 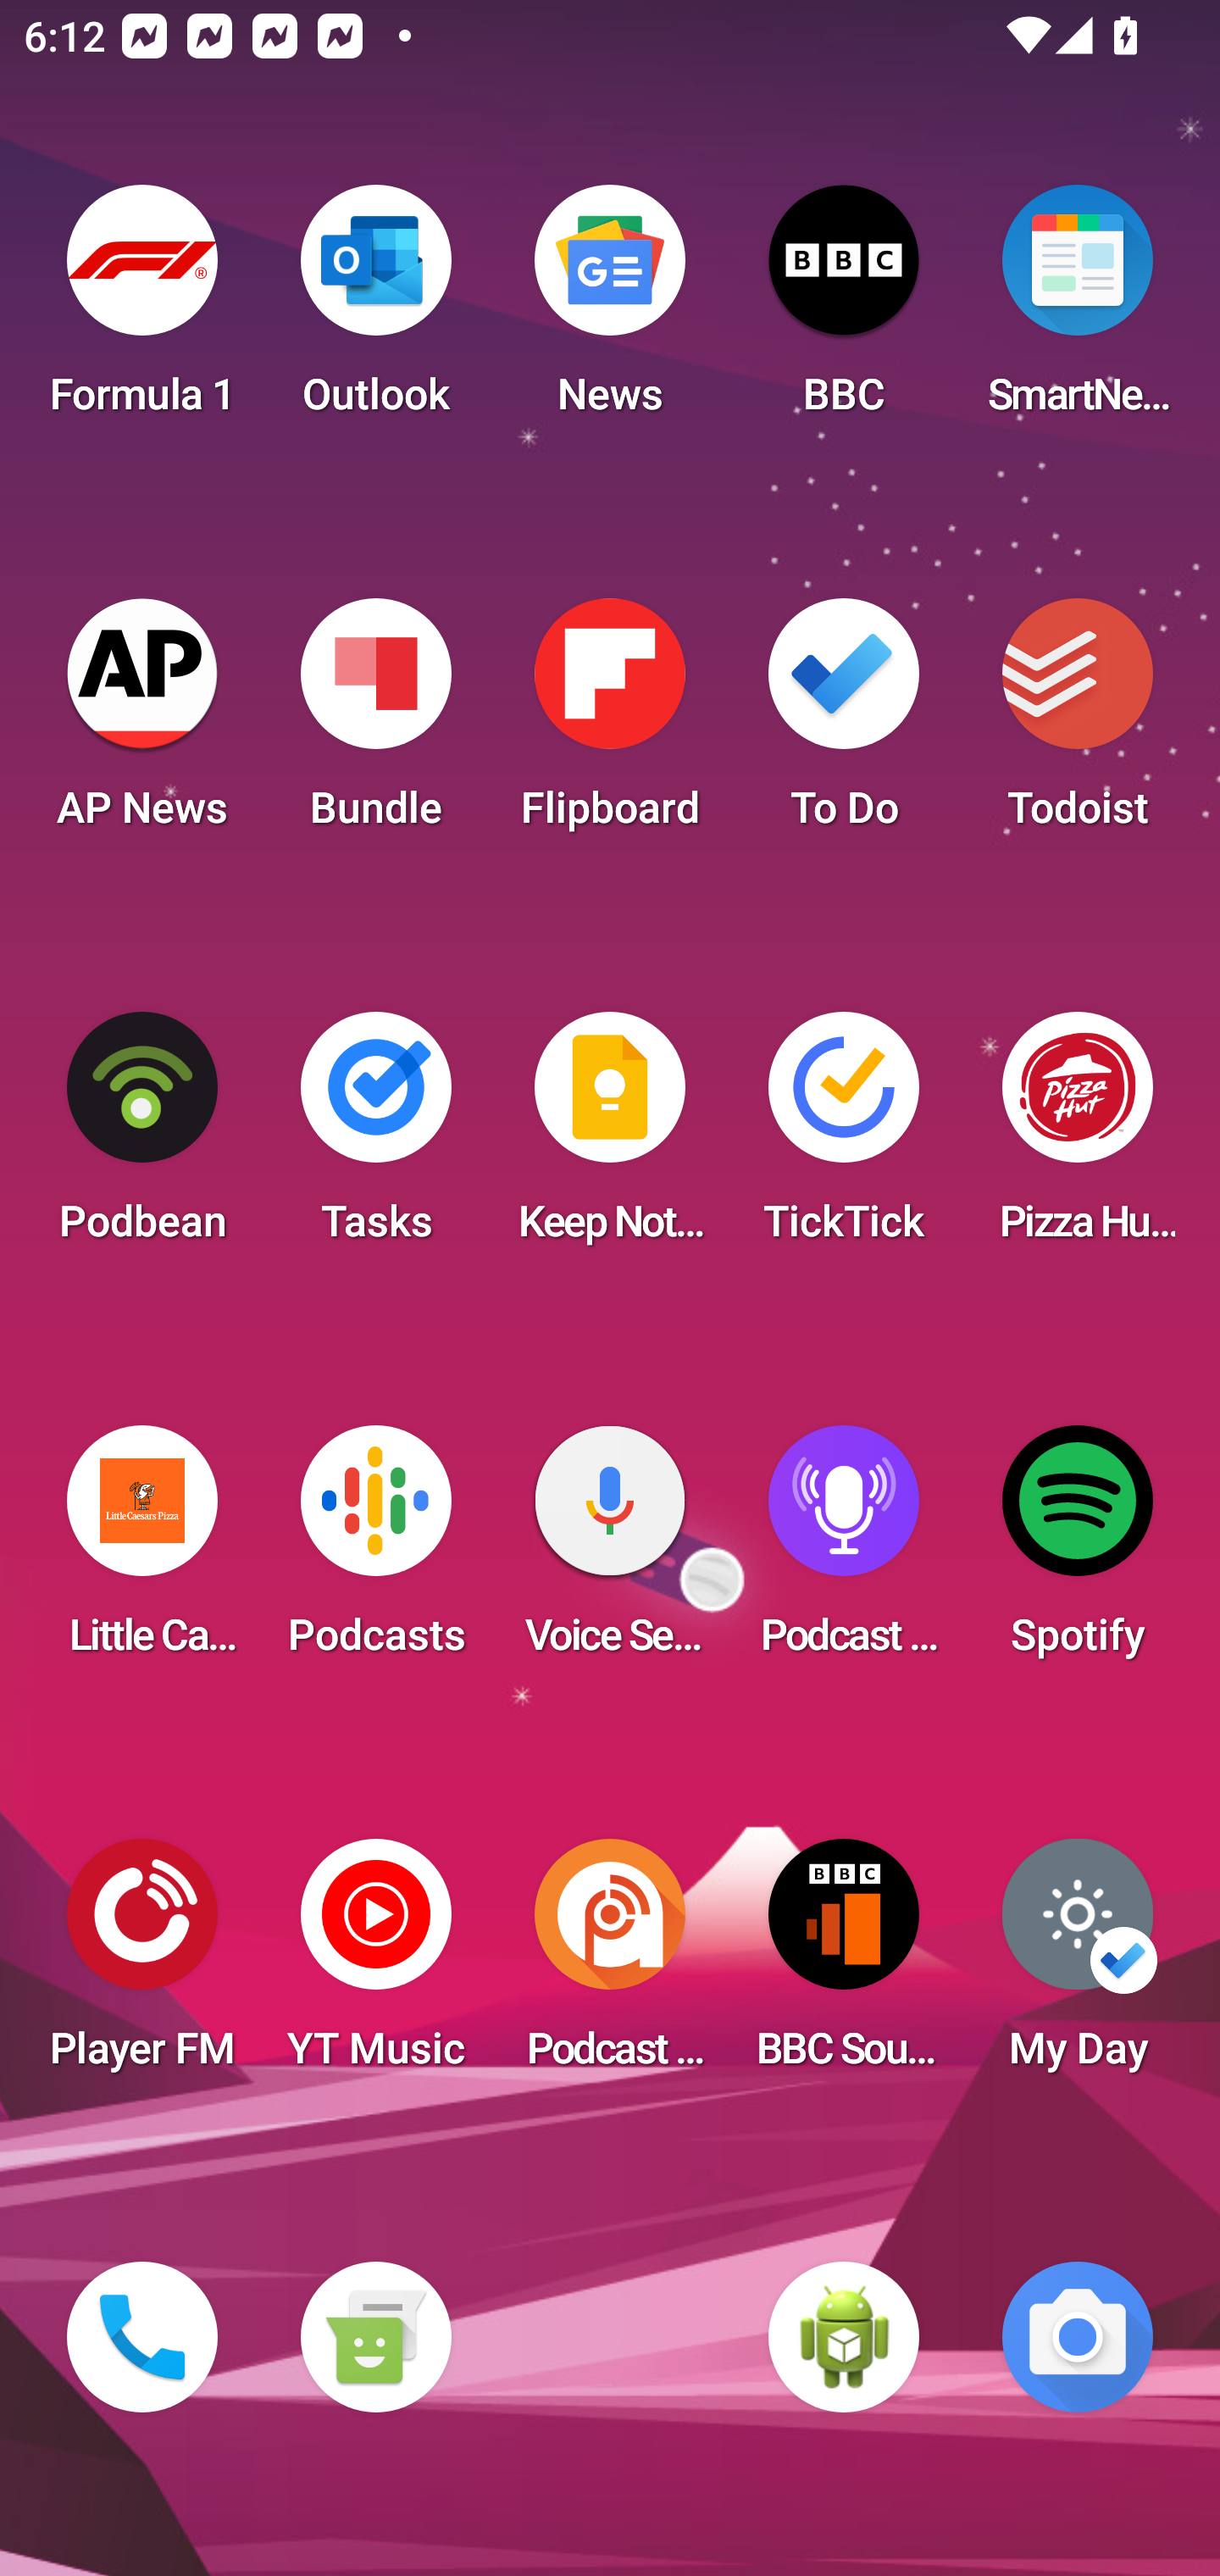 What do you see at coordinates (375, 724) in the screenshot?
I see `Bundle` at bounding box center [375, 724].